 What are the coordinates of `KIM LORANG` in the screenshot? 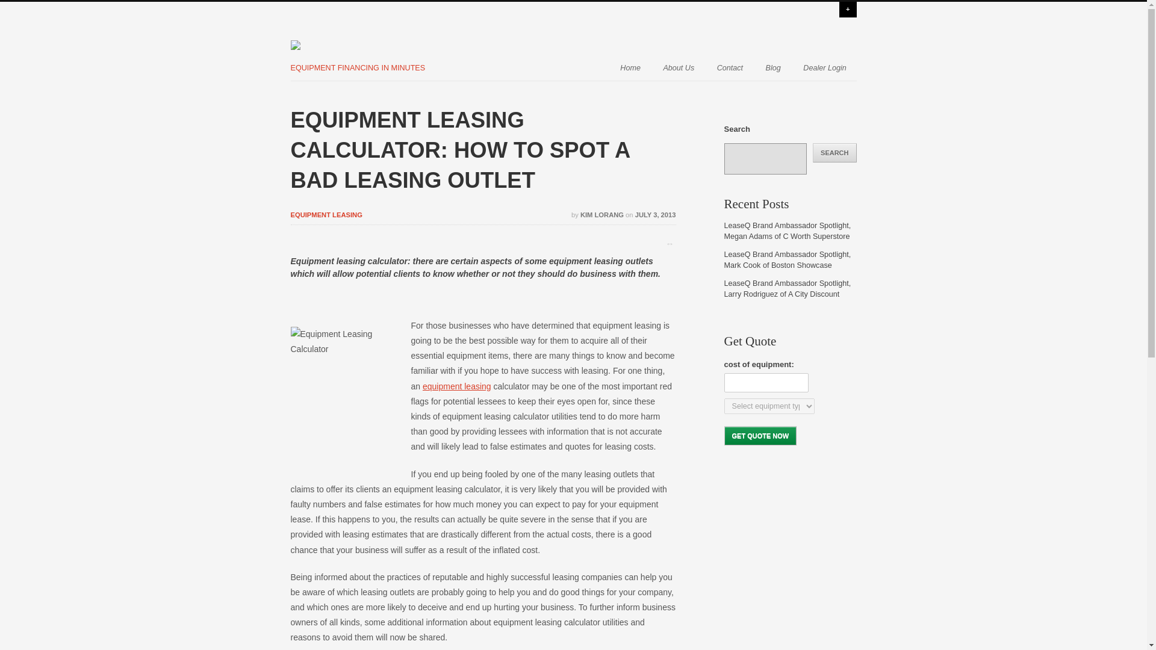 It's located at (602, 214).